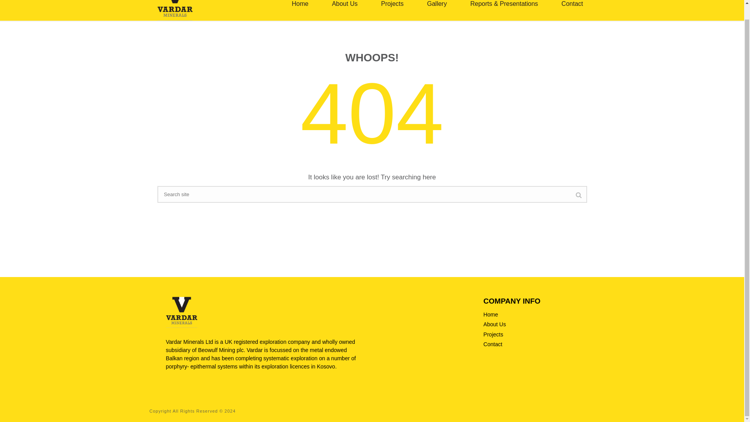 This screenshot has width=750, height=422. Describe the element at coordinates (493, 334) in the screenshot. I see `Projects` at that location.